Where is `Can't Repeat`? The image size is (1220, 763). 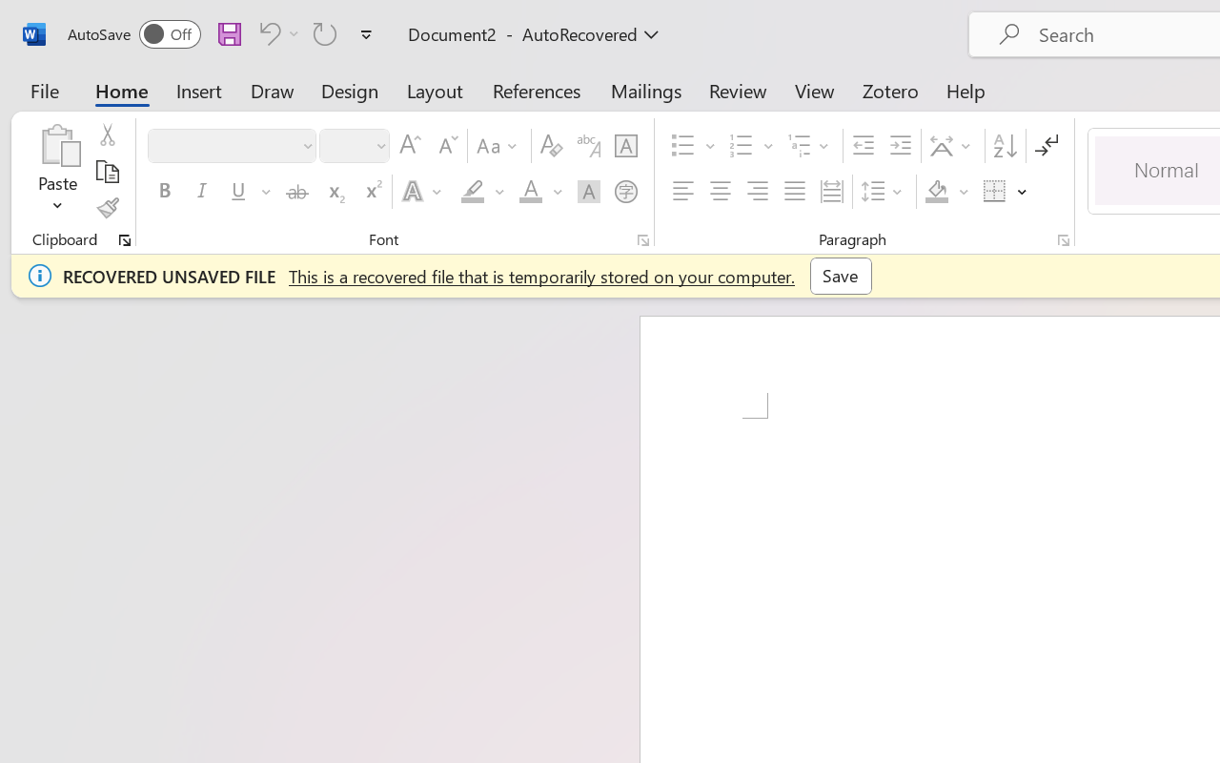 Can't Repeat is located at coordinates (325, 33).